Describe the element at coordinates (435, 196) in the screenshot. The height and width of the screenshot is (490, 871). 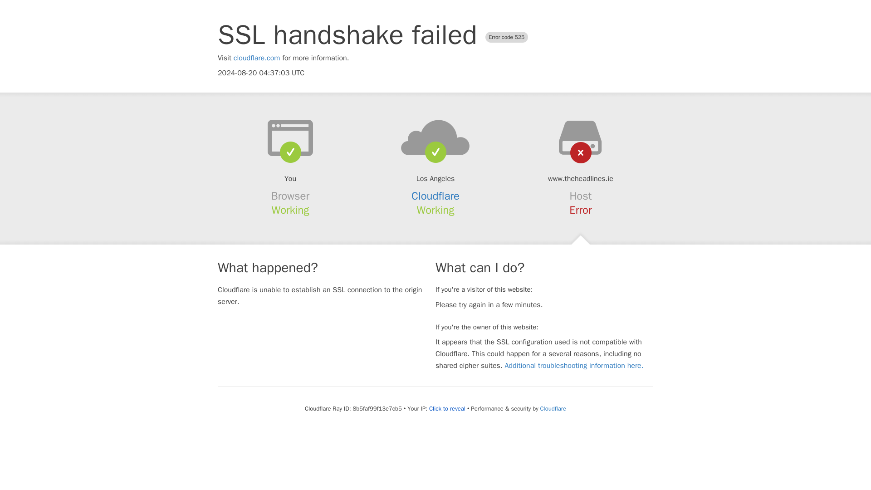
I see `Cloudflare` at that location.